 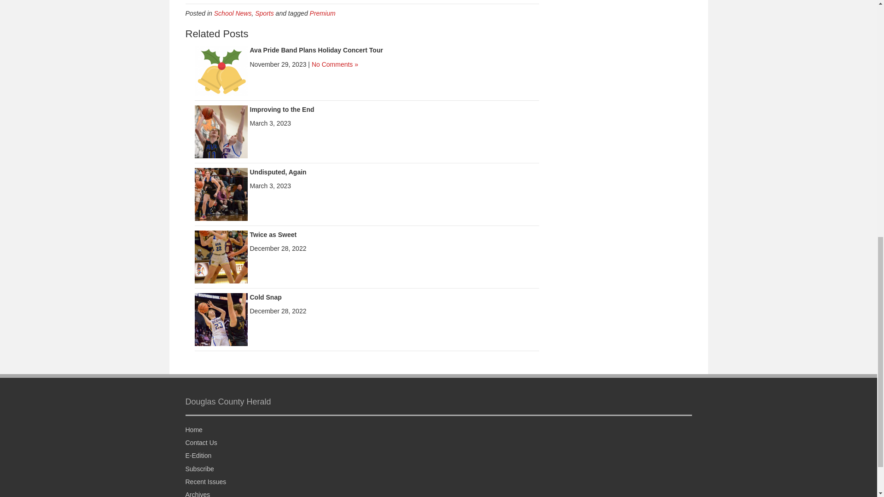 I want to click on Twice as Sweet, so click(x=273, y=235).